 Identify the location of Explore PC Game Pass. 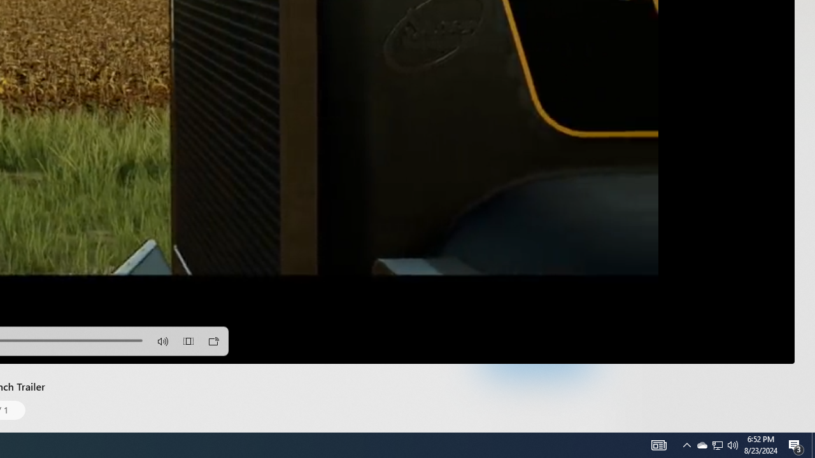
(537, 356).